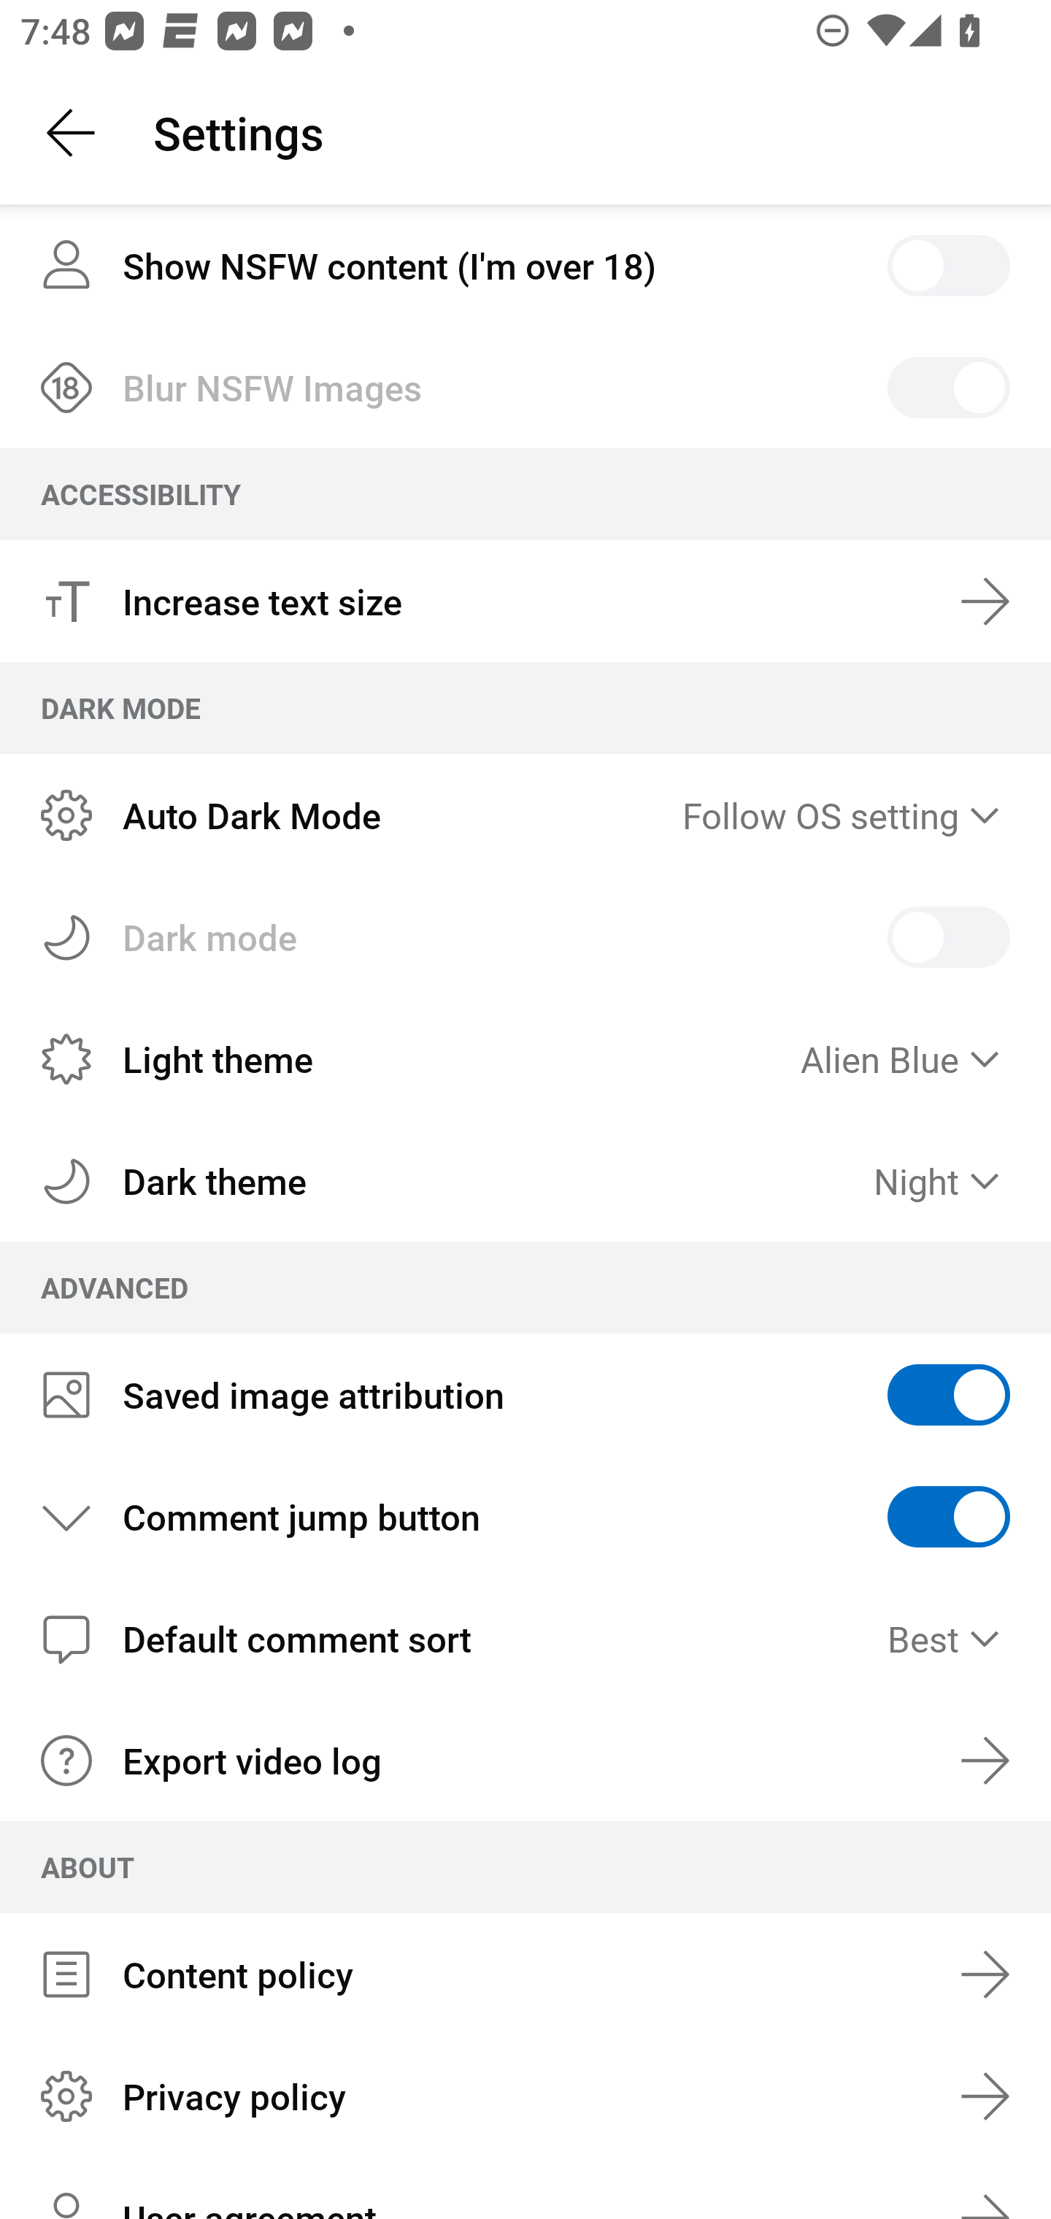  I want to click on Dark mode, so click(525, 937).